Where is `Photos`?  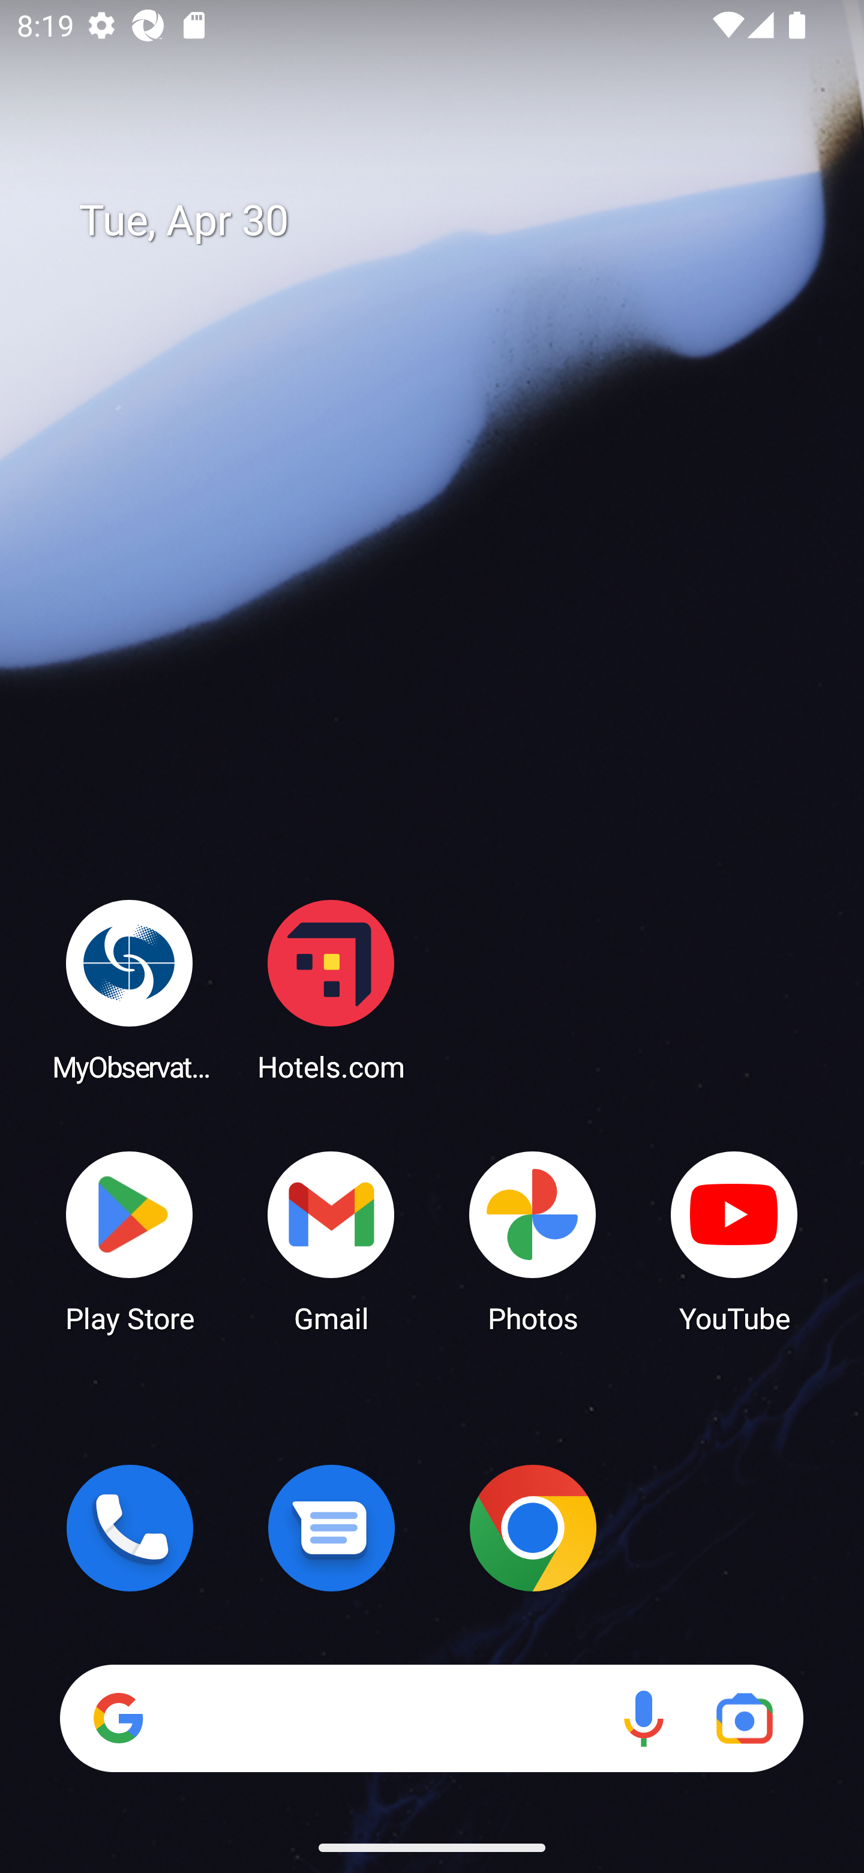
Photos is located at coordinates (533, 1240).